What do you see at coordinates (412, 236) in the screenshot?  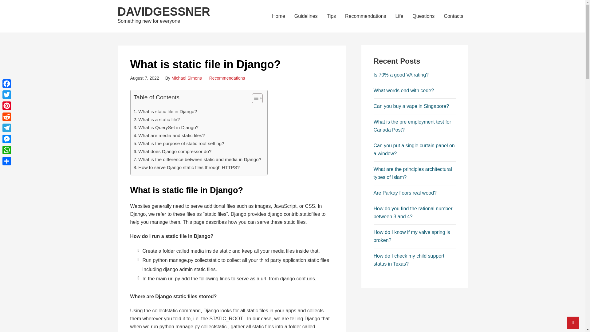 I see `How do I know if my valve spring is broken?` at bounding box center [412, 236].